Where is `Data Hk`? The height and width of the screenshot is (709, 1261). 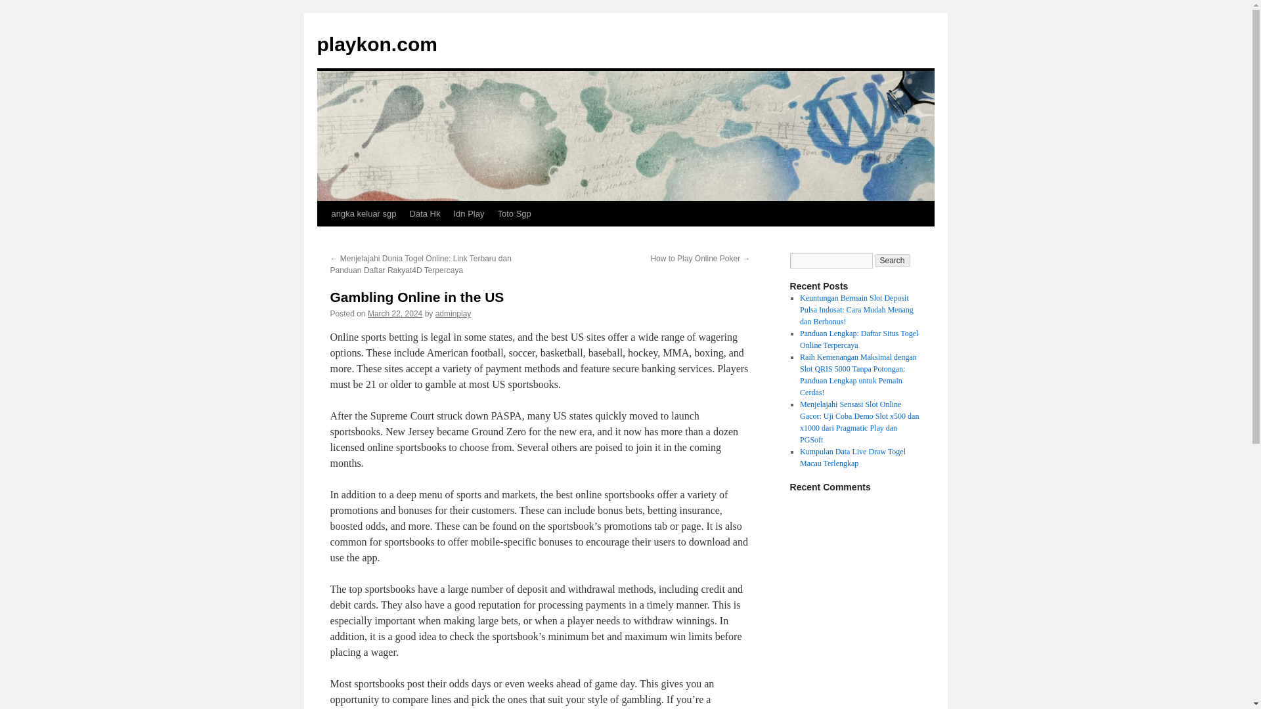 Data Hk is located at coordinates (426, 213).